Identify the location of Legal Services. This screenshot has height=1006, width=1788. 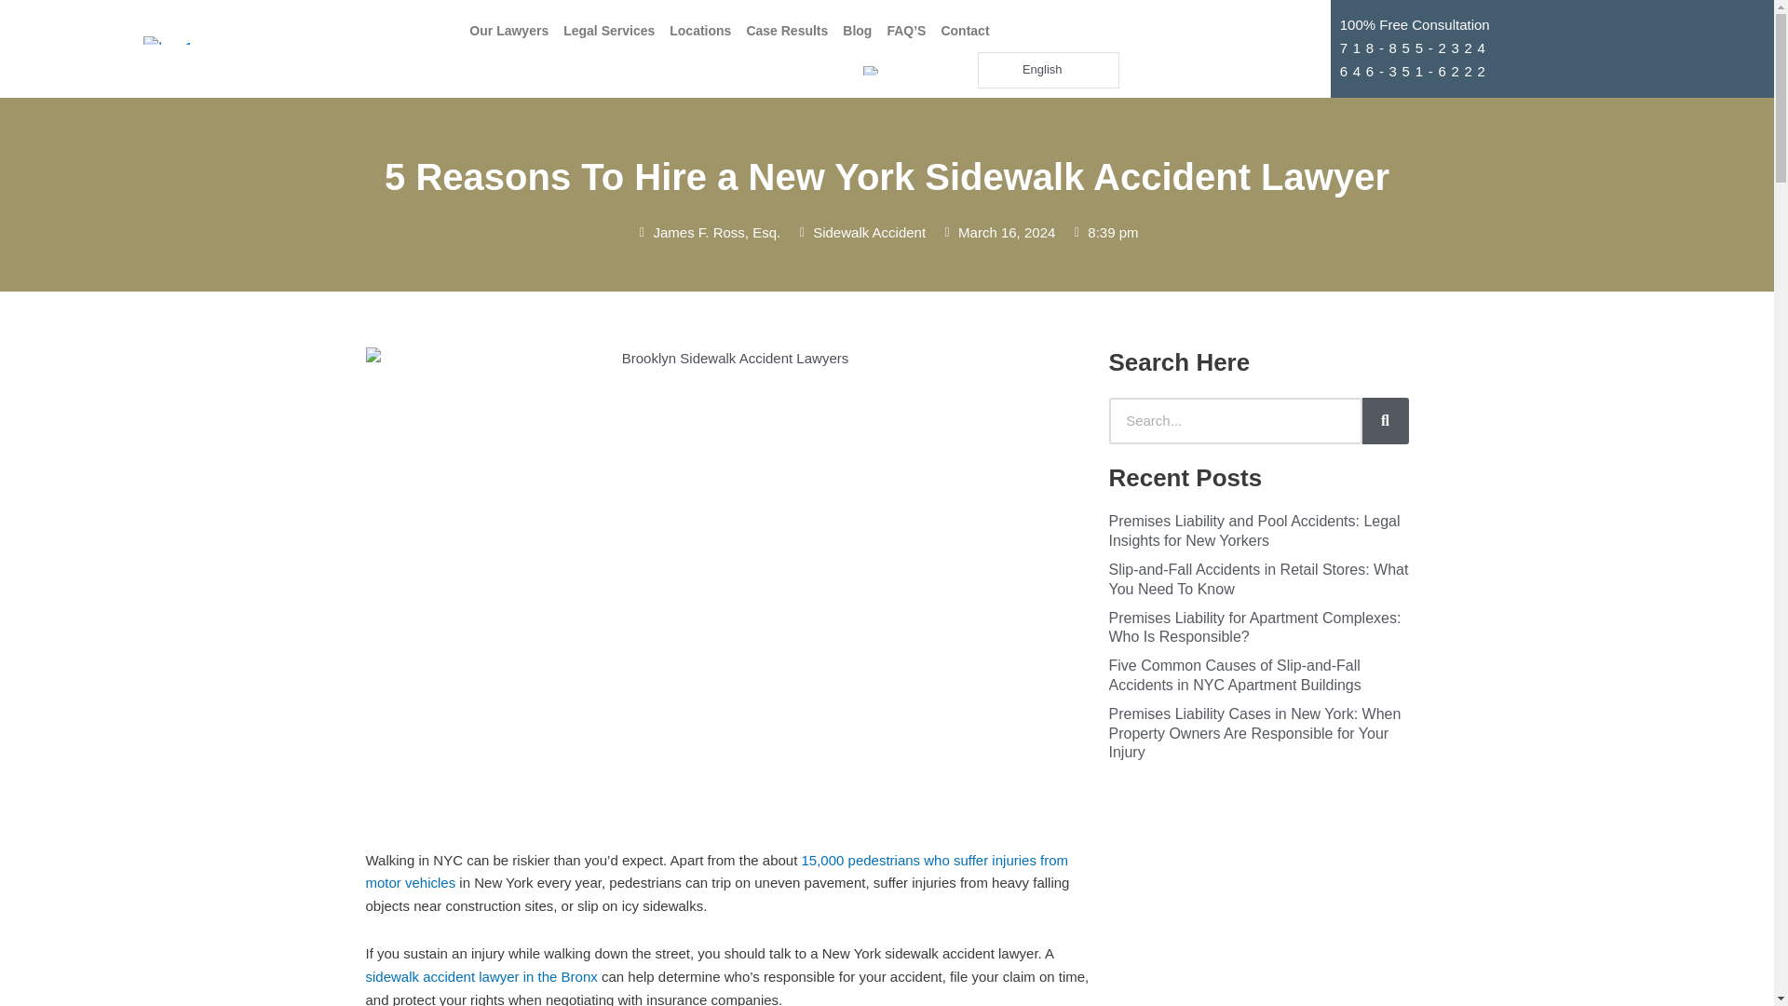
(609, 30).